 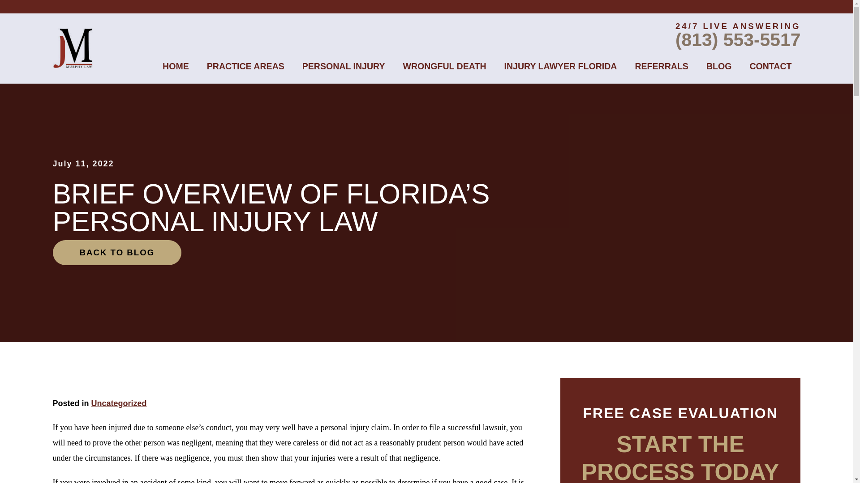 What do you see at coordinates (176, 66) in the screenshot?
I see `HOME` at bounding box center [176, 66].